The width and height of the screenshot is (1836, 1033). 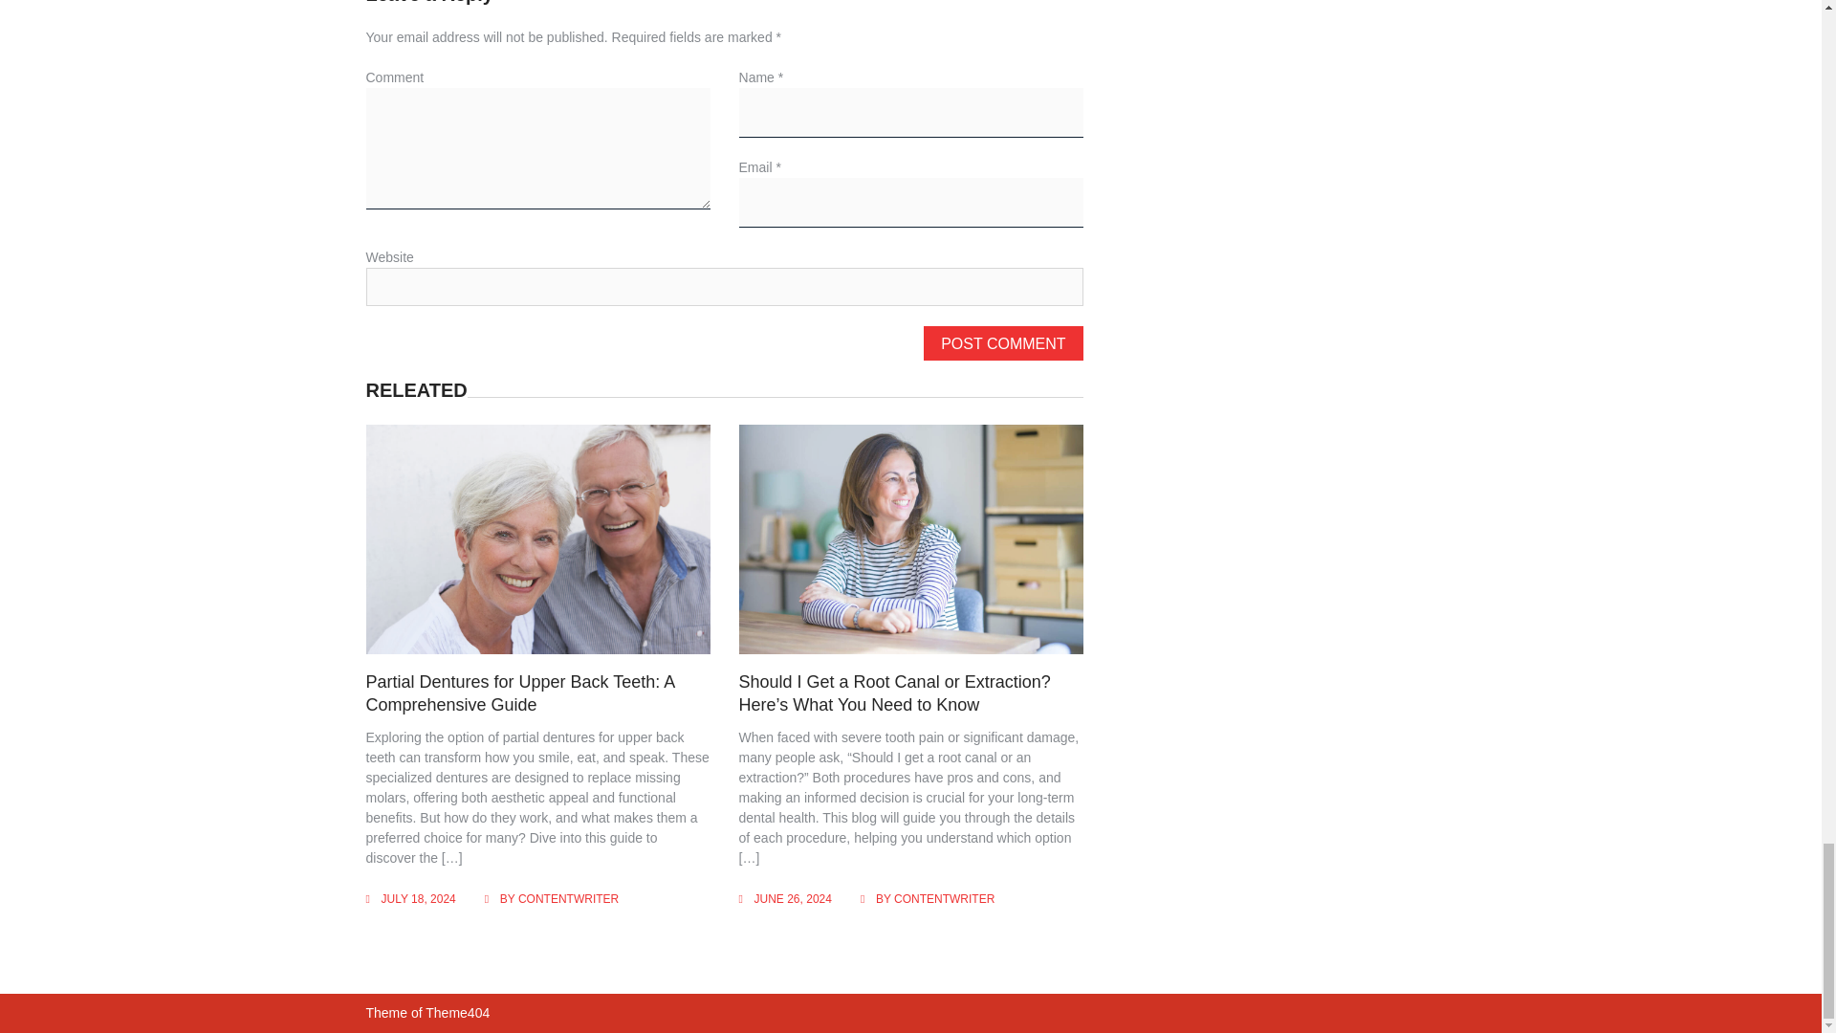 I want to click on JUNE 26, 2024, so click(x=793, y=899).